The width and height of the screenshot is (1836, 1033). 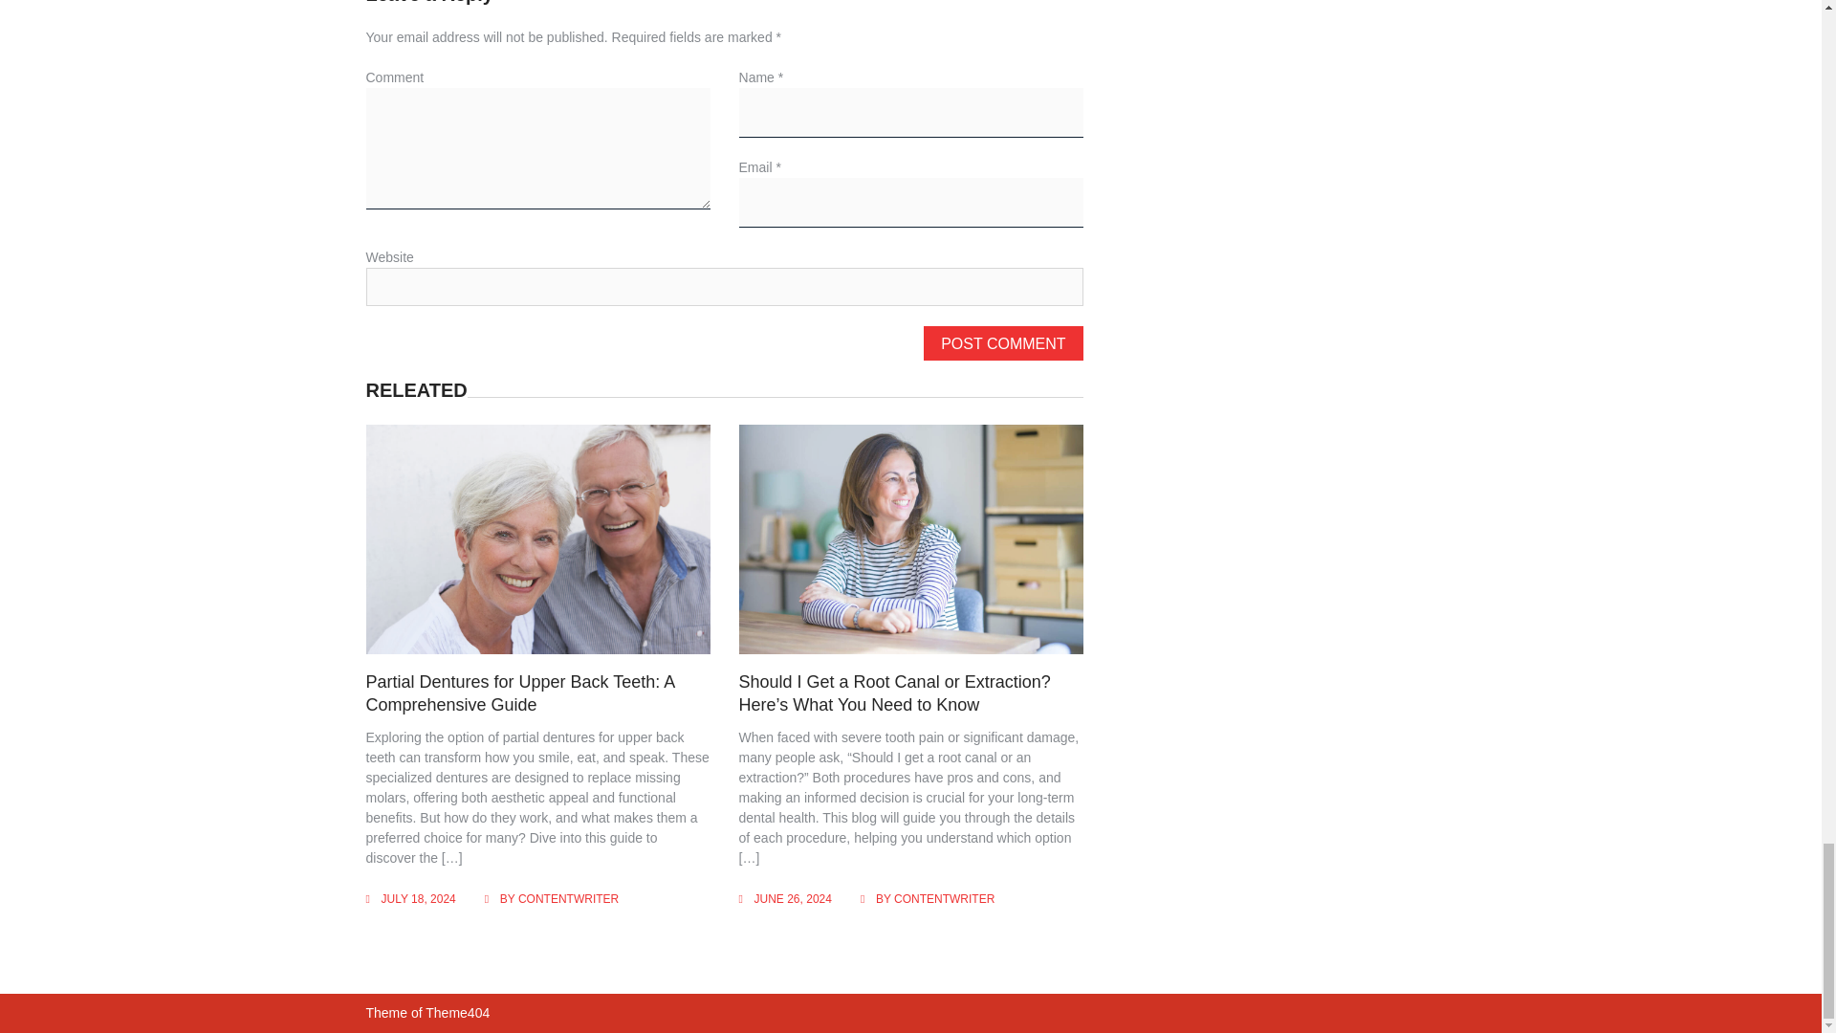 I want to click on JUNE 26, 2024, so click(x=793, y=899).